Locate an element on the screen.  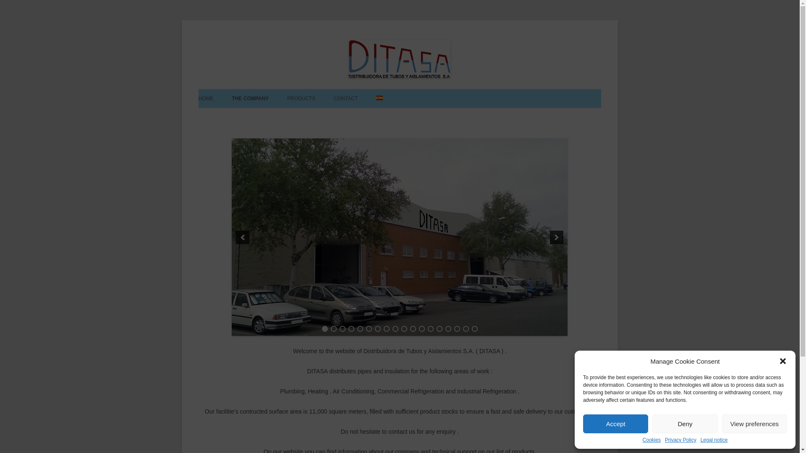
Legal notice is located at coordinates (714, 440).